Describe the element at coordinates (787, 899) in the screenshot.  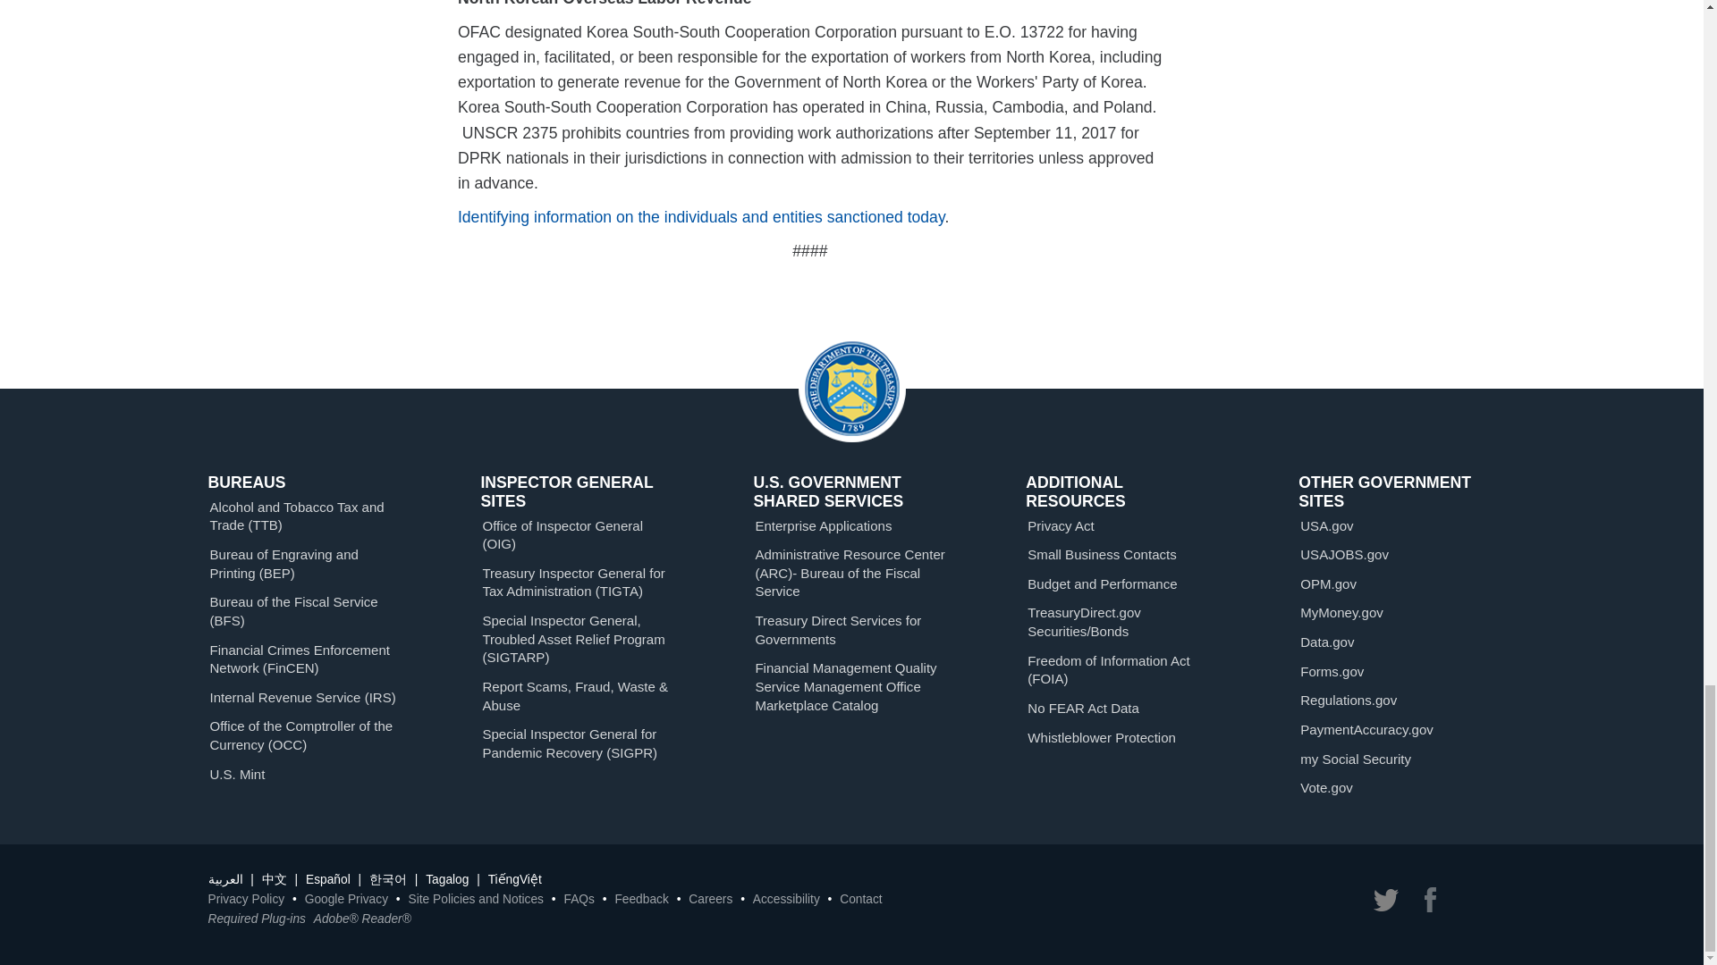
I see `Accessibility` at that location.